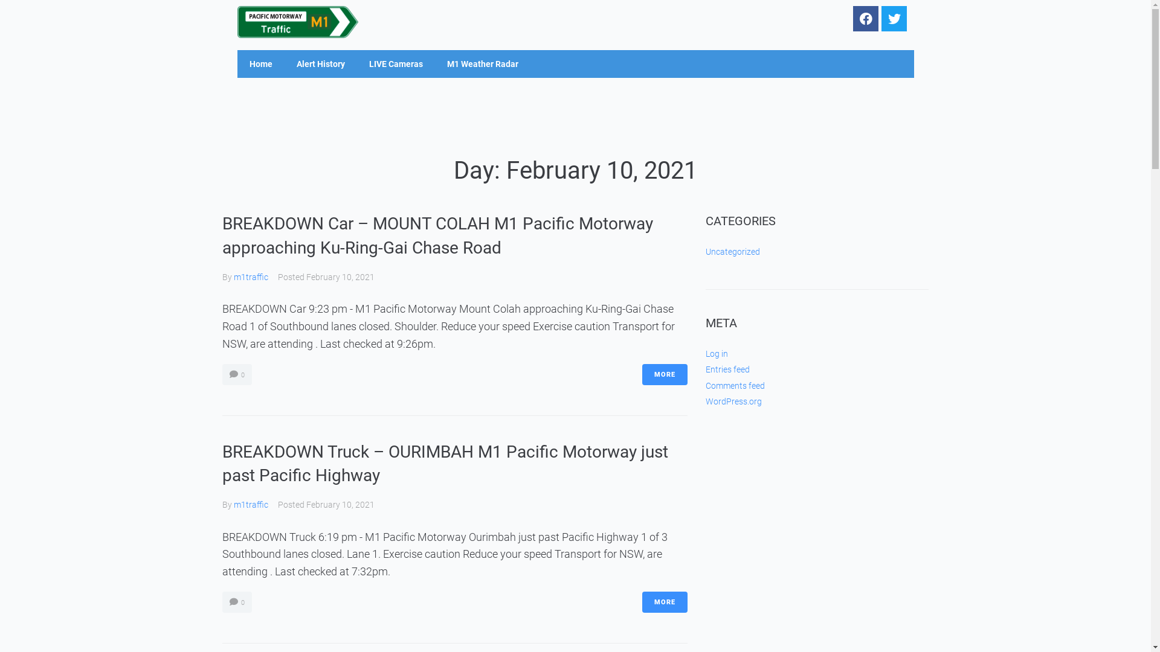 This screenshot has height=652, width=1160. What do you see at coordinates (237, 602) in the screenshot?
I see `0` at bounding box center [237, 602].